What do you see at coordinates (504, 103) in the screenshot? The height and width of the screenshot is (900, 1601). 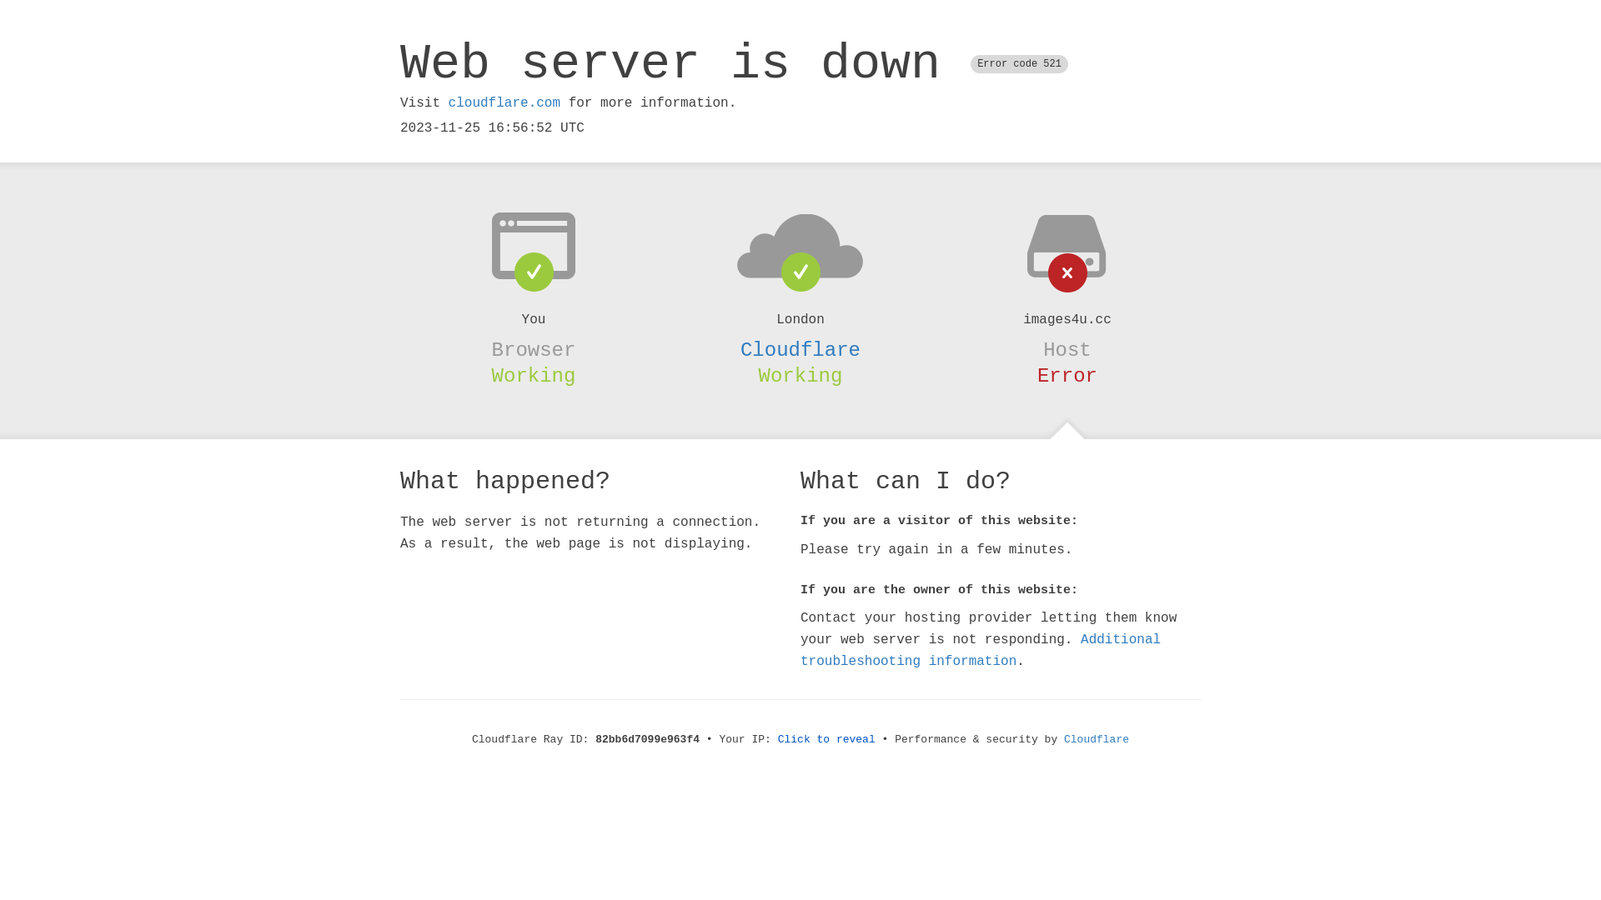 I see `cloudflare.com` at bounding box center [504, 103].